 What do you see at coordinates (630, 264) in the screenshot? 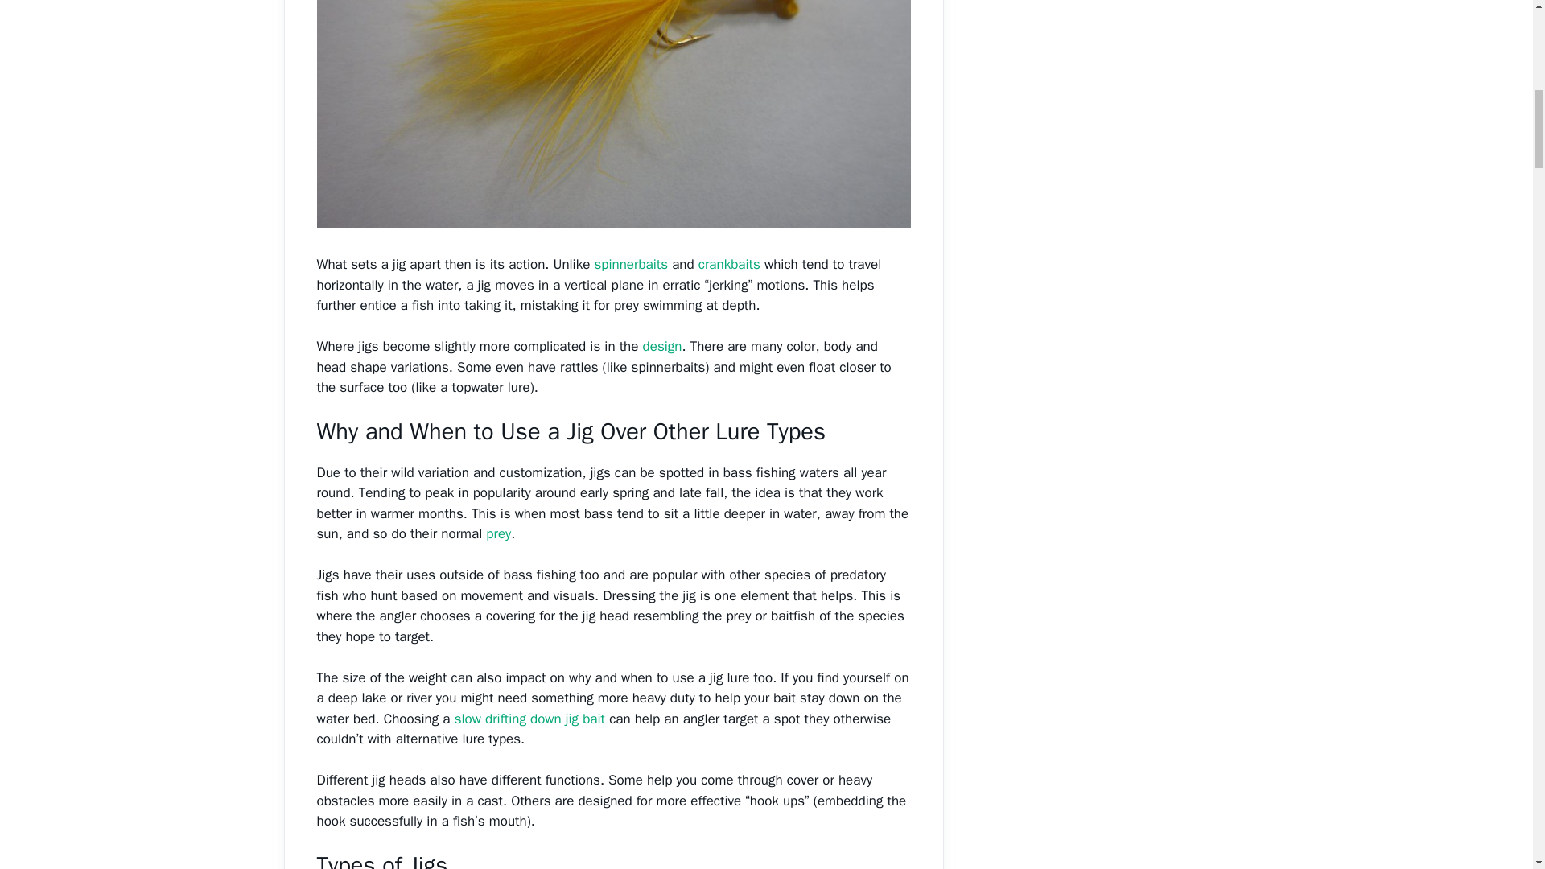
I see `spinnerbaits` at bounding box center [630, 264].